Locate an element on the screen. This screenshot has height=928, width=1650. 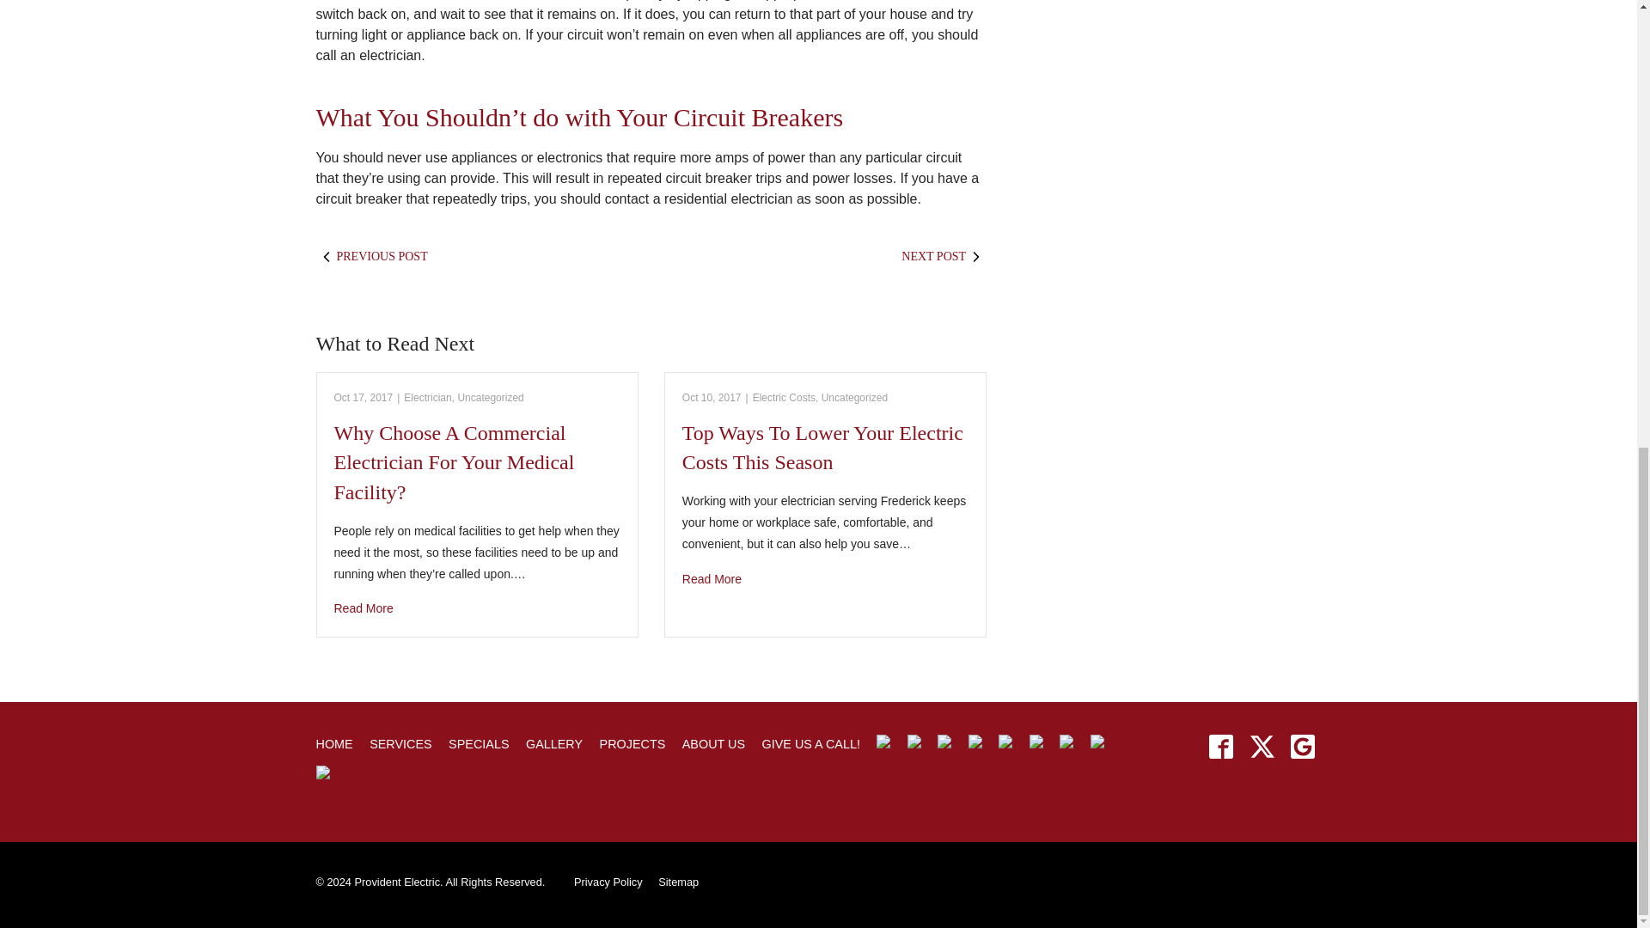
facebook is located at coordinates (1221, 746).